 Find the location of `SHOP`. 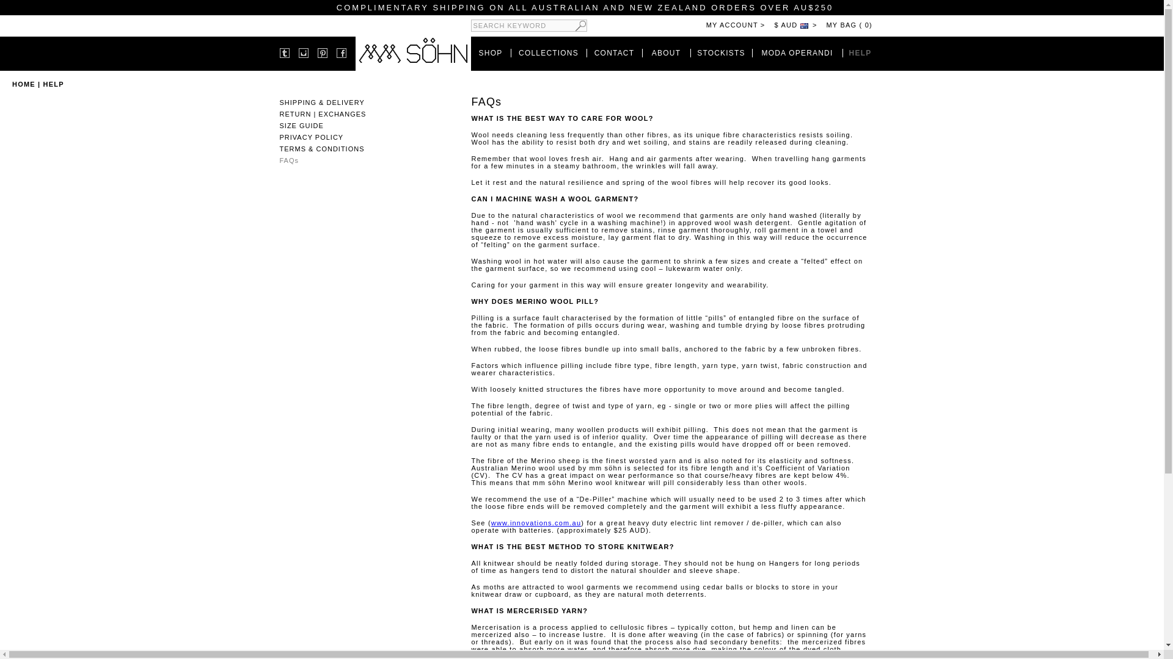

SHOP is located at coordinates (491, 52).